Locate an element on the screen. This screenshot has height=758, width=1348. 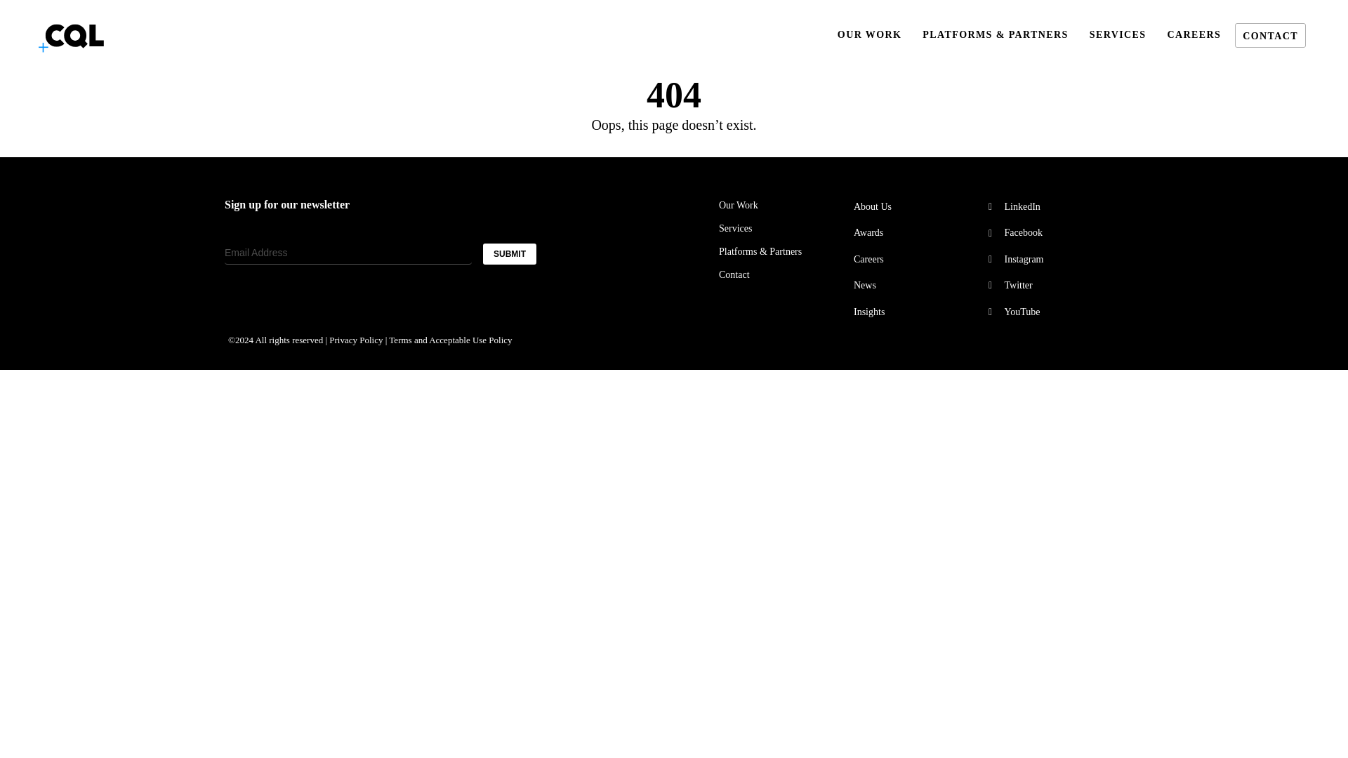
Our Work is located at coordinates (782, 206).